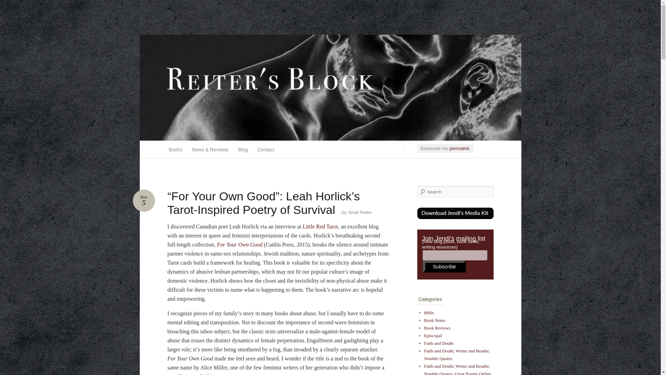  I want to click on November 5 2015, so click(144, 201).